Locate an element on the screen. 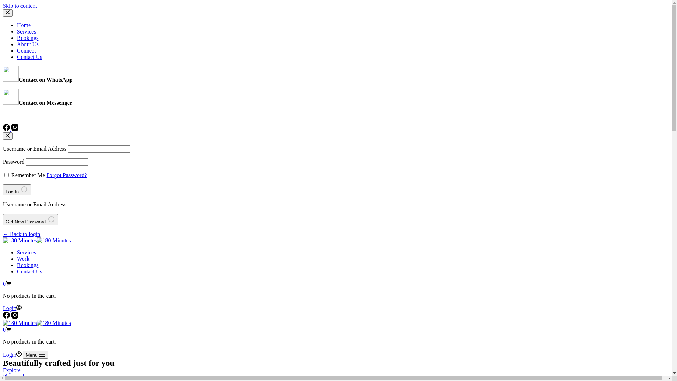 The height and width of the screenshot is (381, 677). Forgot Password? is located at coordinates (67, 175).